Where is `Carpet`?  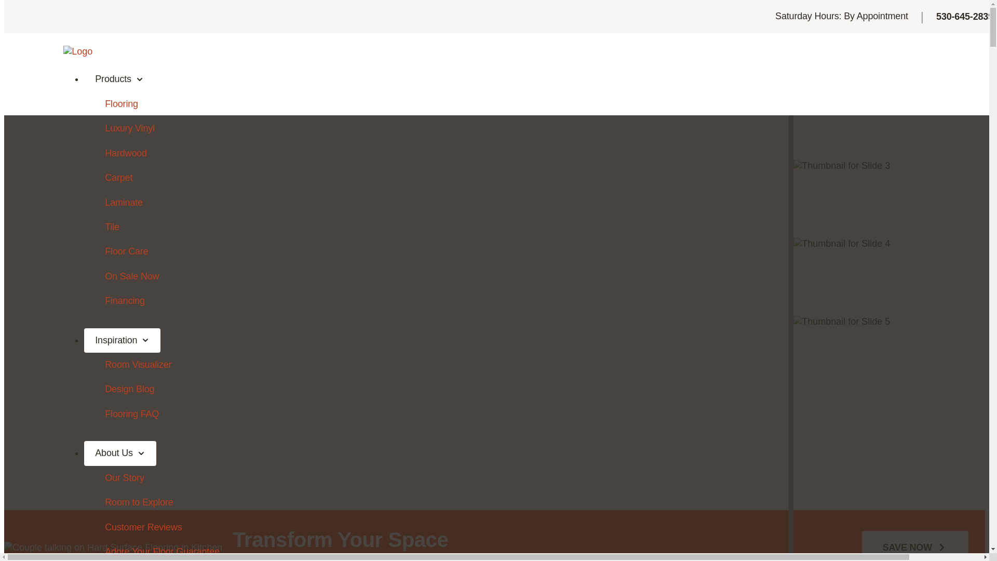
Carpet is located at coordinates (521, 178).